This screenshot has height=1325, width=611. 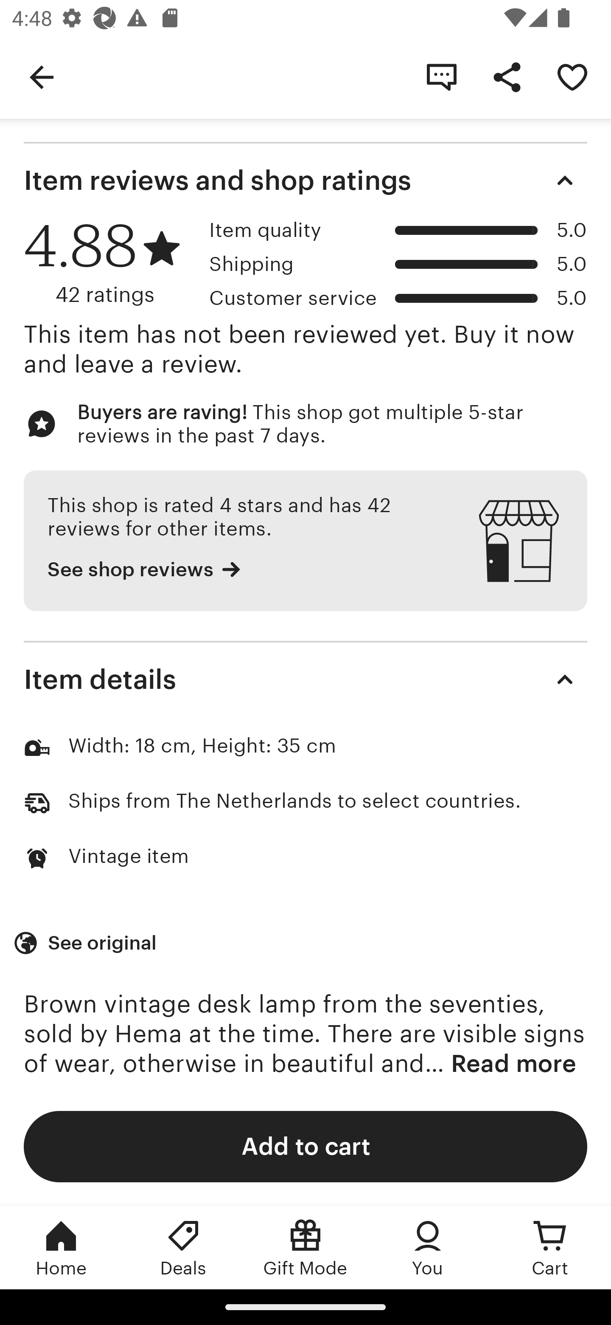 I want to click on Add to cart, so click(x=305, y=1146).